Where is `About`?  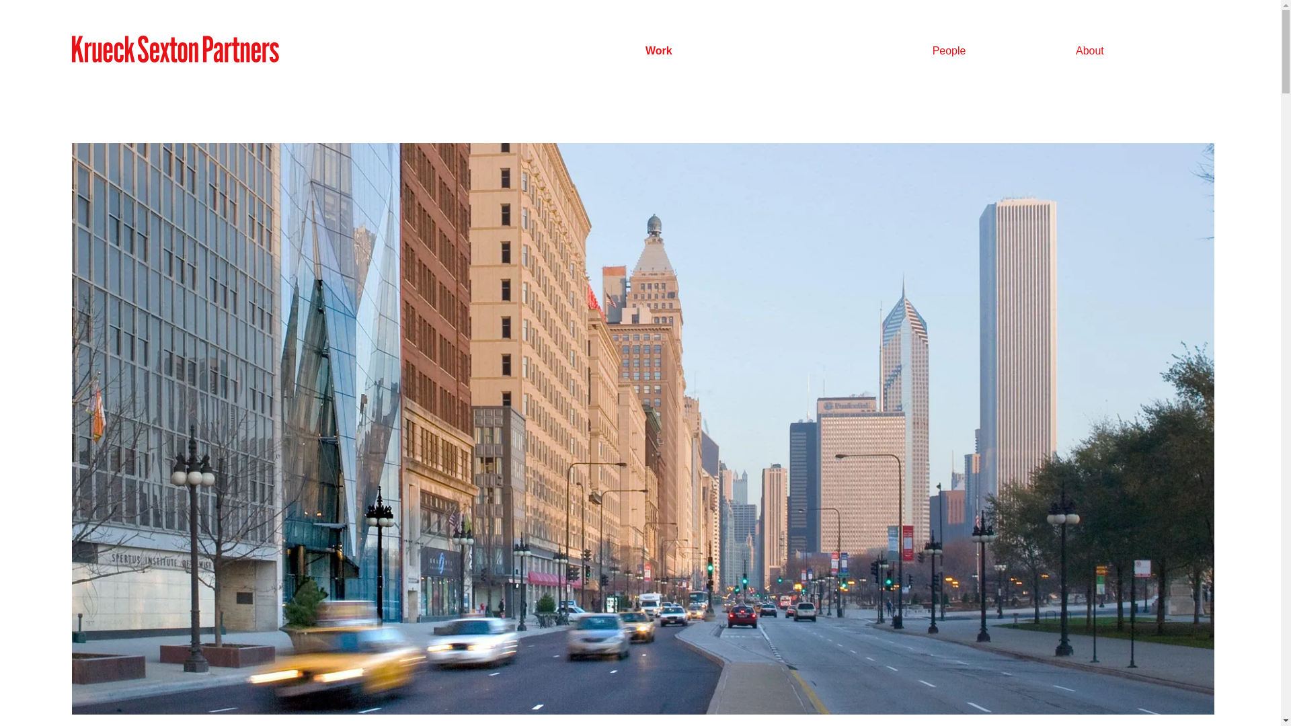
About is located at coordinates (1089, 50).